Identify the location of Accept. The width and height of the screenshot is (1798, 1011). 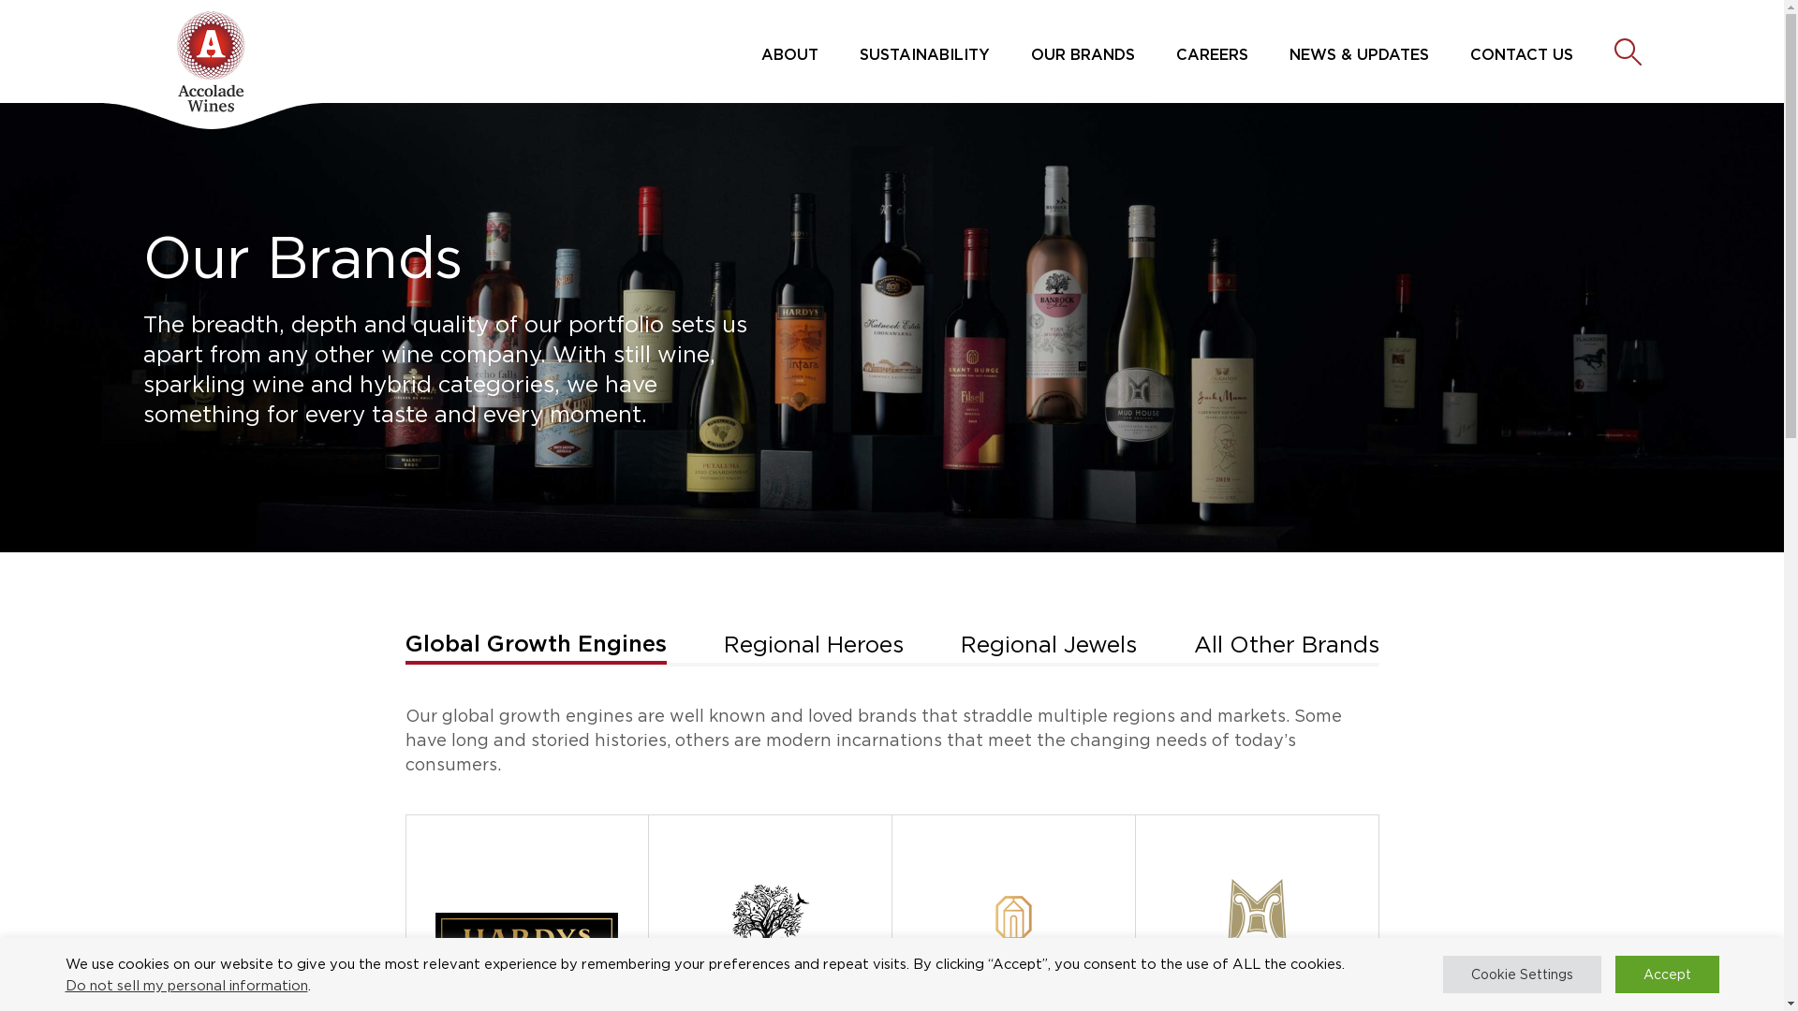
(1667, 974).